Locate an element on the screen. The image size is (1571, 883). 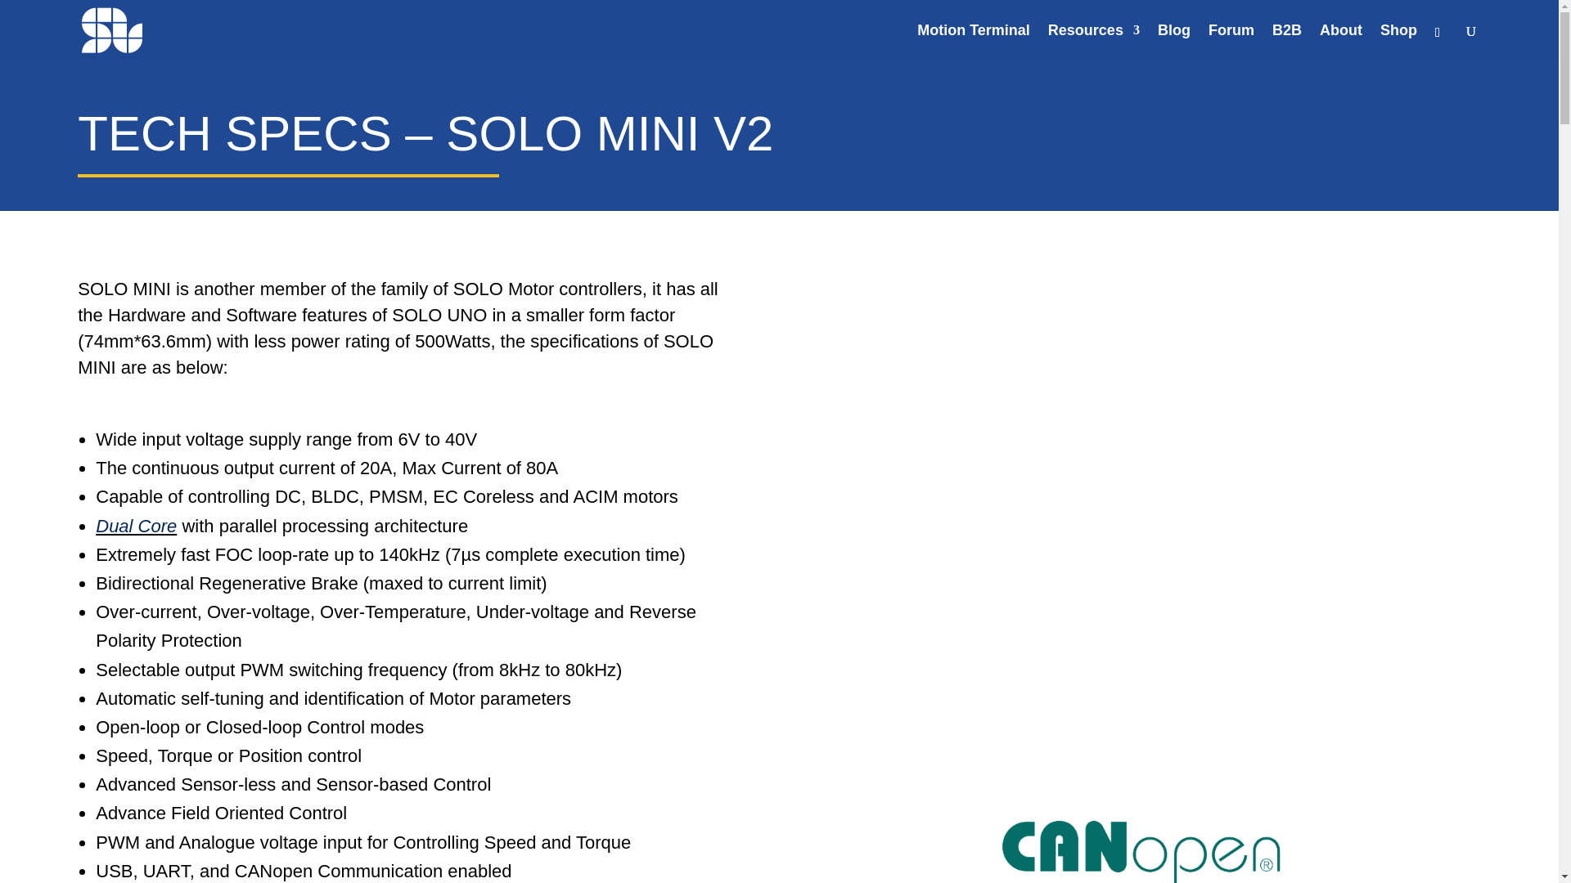
Blog is located at coordinates (1174, 43).